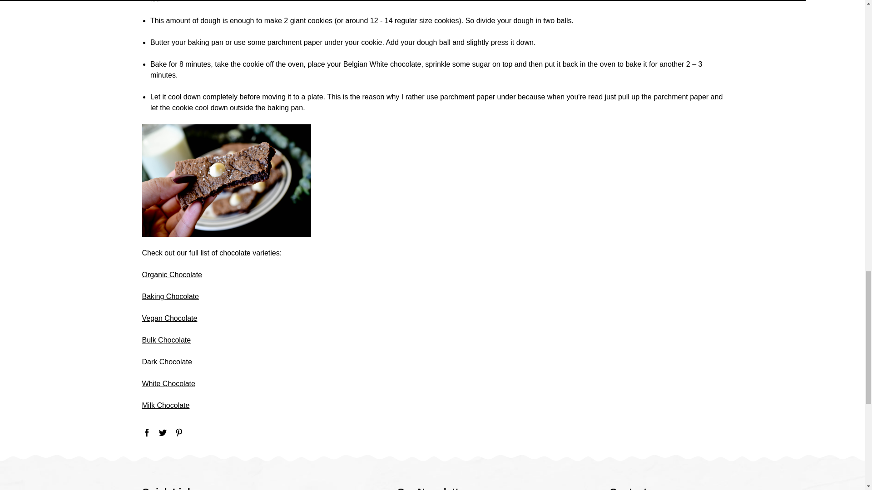 Image resolution: width=872 pixels, height=490 pixels. What do you see at coordinates (179, 432) in the screenshot?
I see `Pinterest` at bounding box center [179, 432].